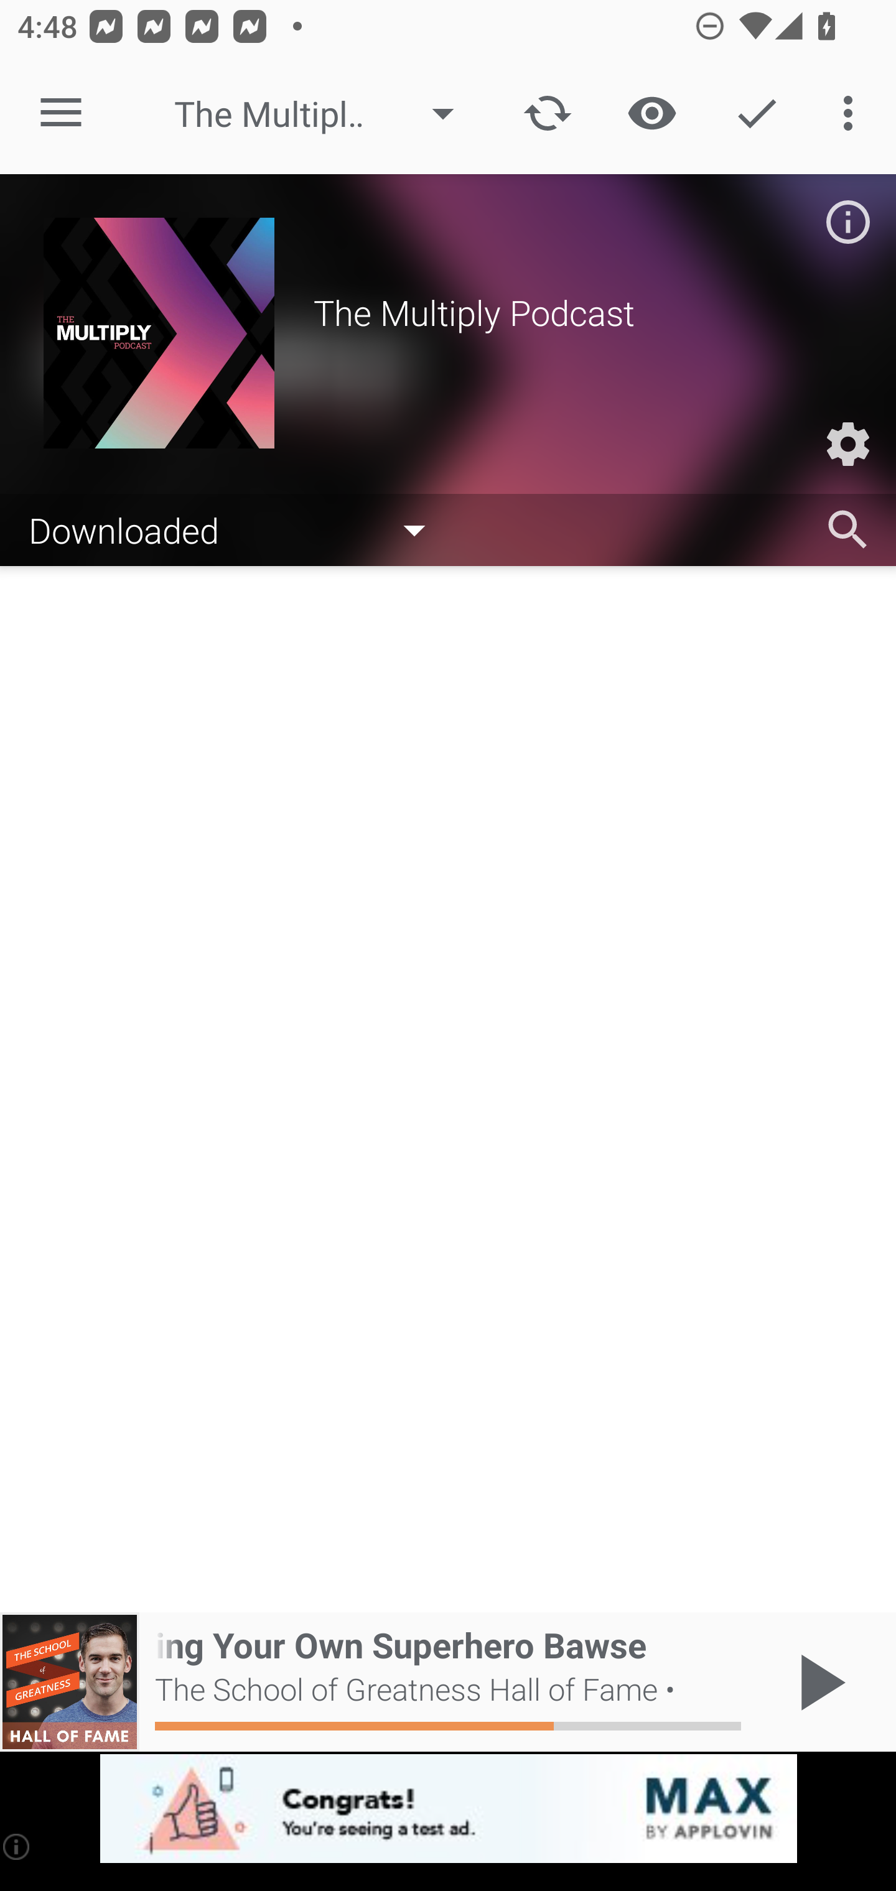  What do you see at coordinates (852, 113) in the screenshot?
I see `More options` at bounding box center [852, 113].